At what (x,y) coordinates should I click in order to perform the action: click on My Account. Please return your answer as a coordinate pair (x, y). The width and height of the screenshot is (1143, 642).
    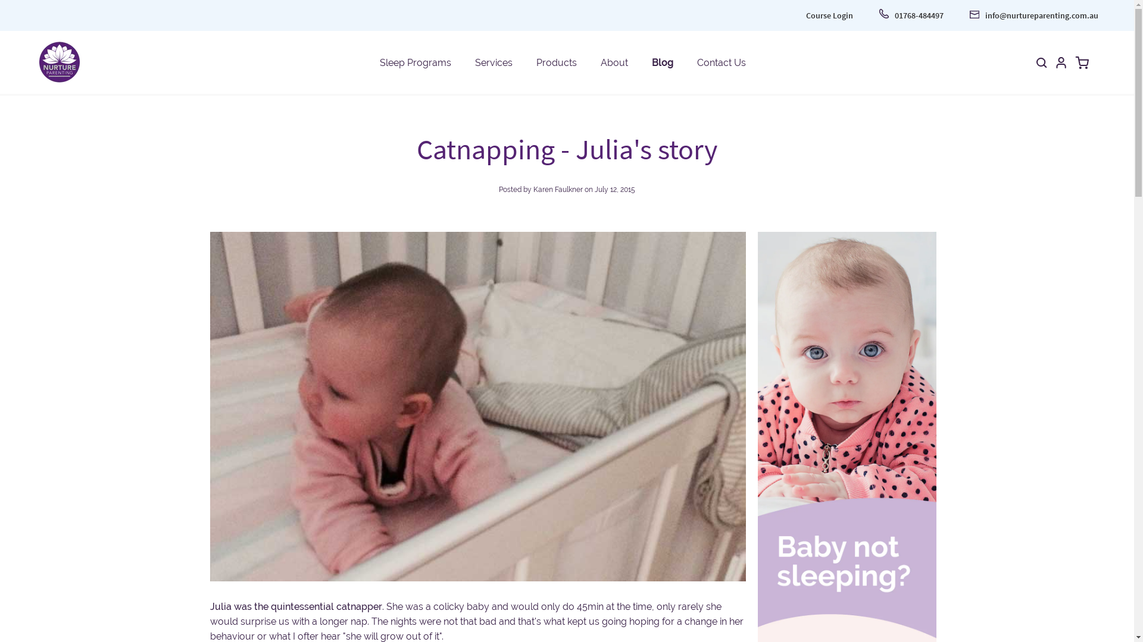
    Looking at the image, I should click on (1061, 62).